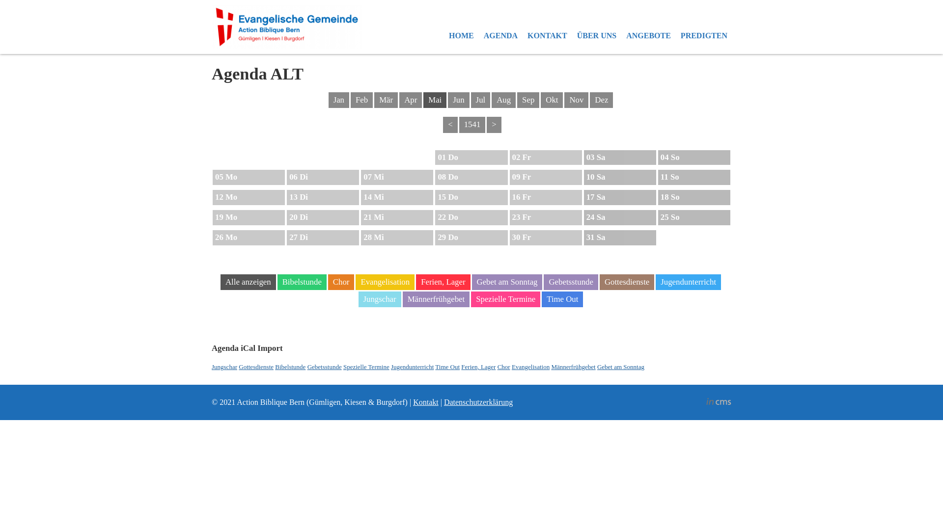 The image size is (943, 530). I want to click on Mai, so click(435, 100).